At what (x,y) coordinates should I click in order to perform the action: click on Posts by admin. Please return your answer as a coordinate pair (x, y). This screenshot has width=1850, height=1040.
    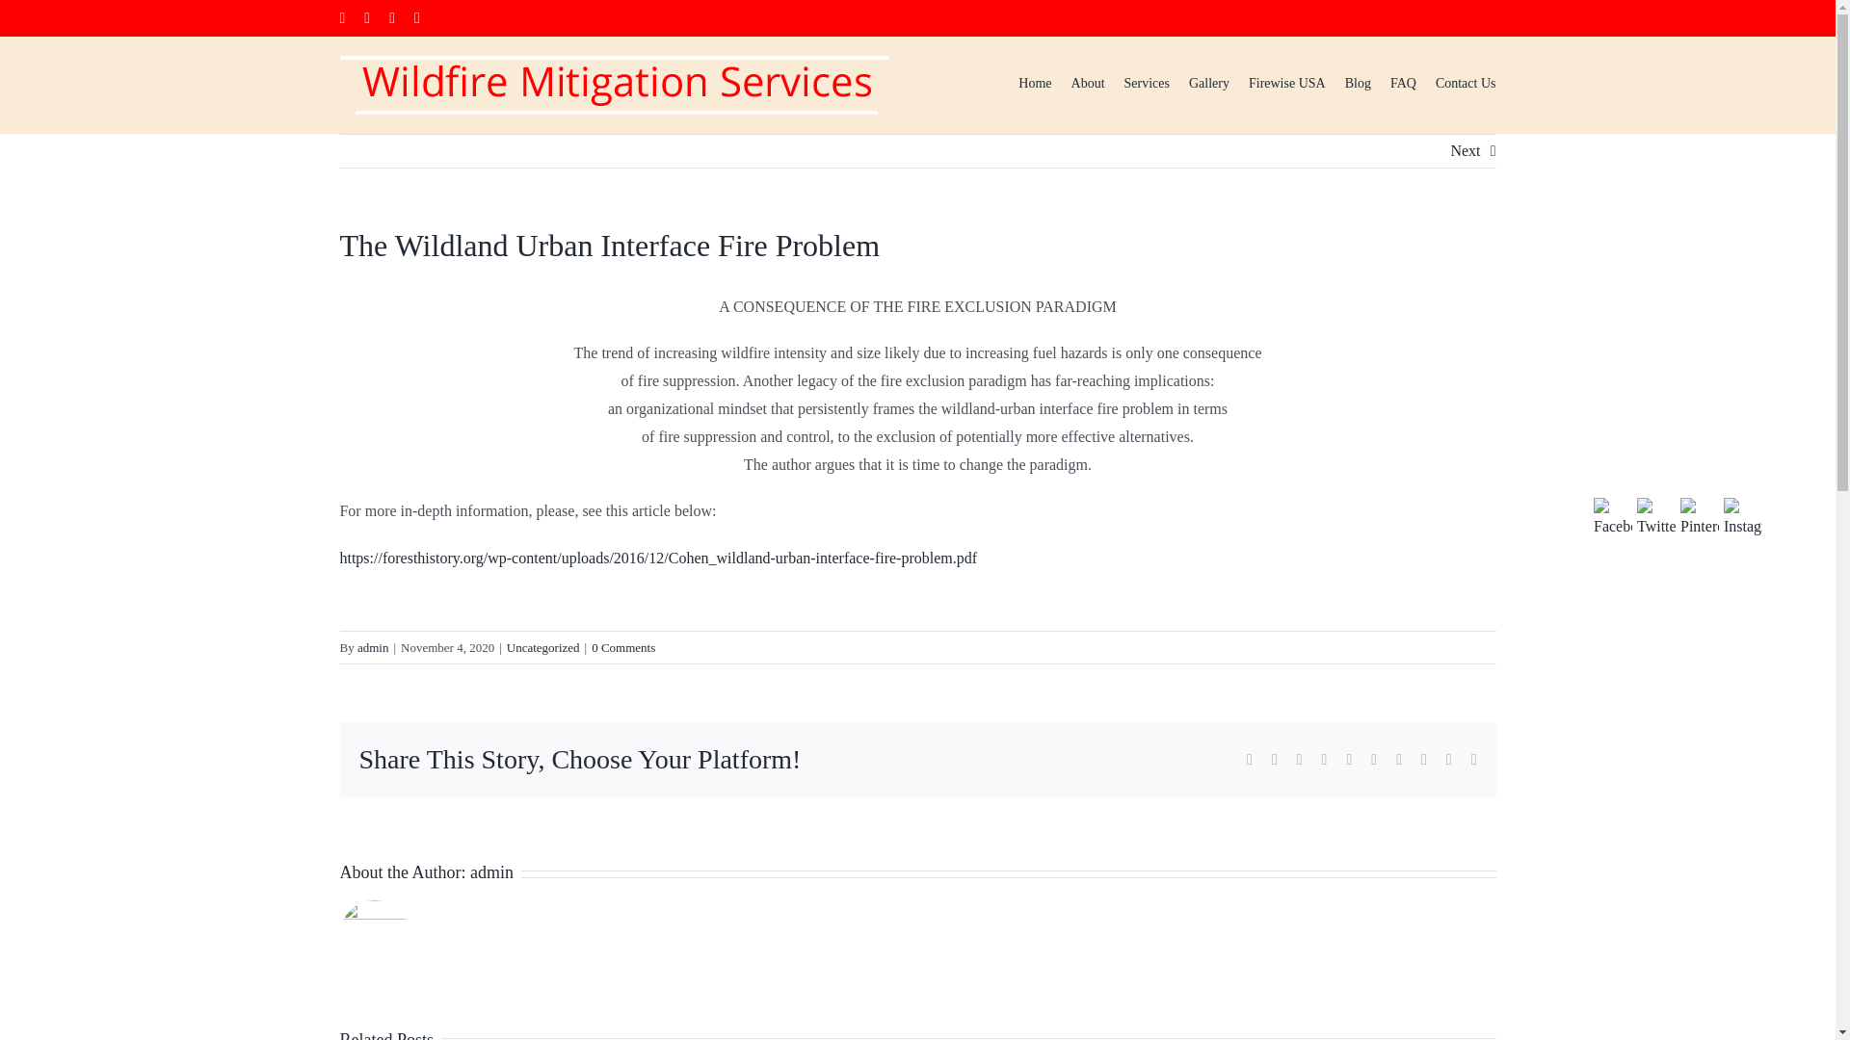
    Looking at the image, I should click on (491, 872).